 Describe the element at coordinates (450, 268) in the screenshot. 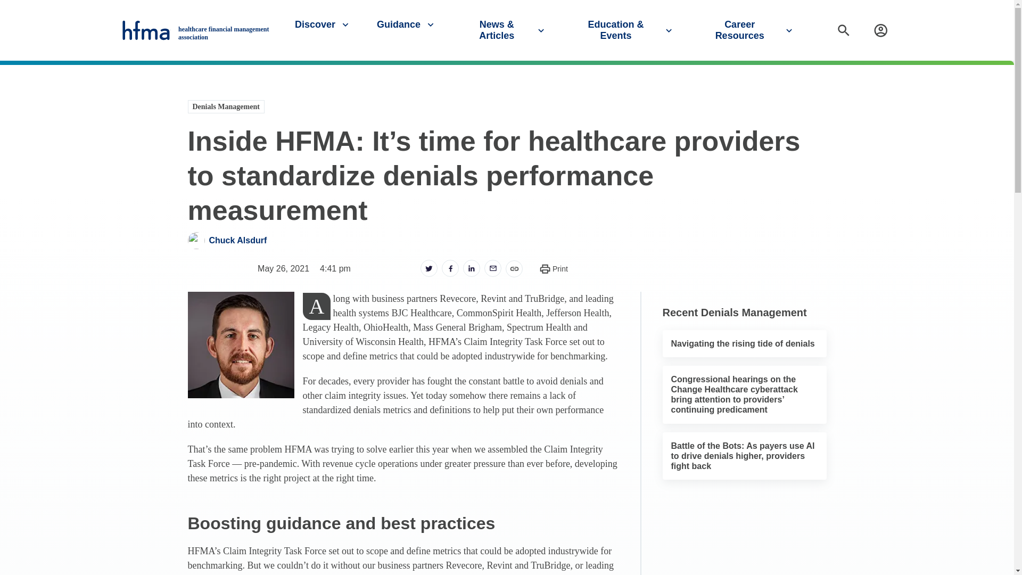

I see `Click to share on Facebook` at that location.